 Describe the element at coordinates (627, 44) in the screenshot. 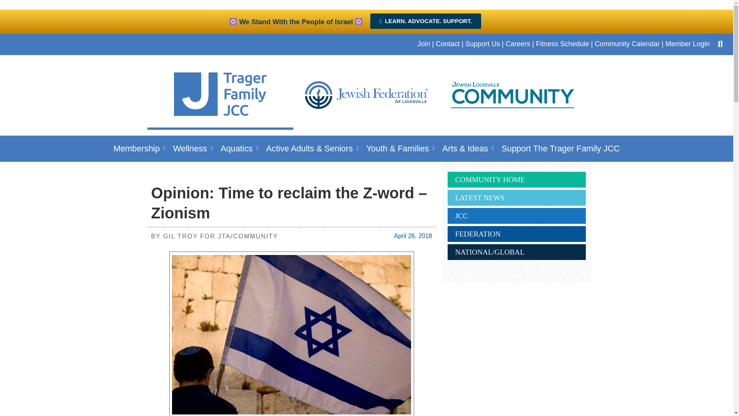

I see `Community Calendar` at that location.